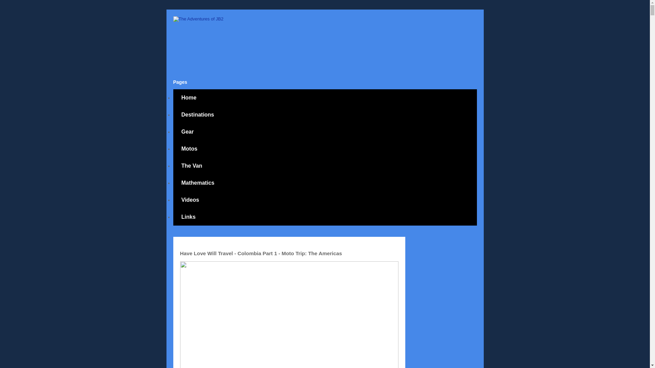 This screenshot has width=655, height=368. Describe the element at coordinates (192, 166) in the screenshot. I see `The Van` at that location.